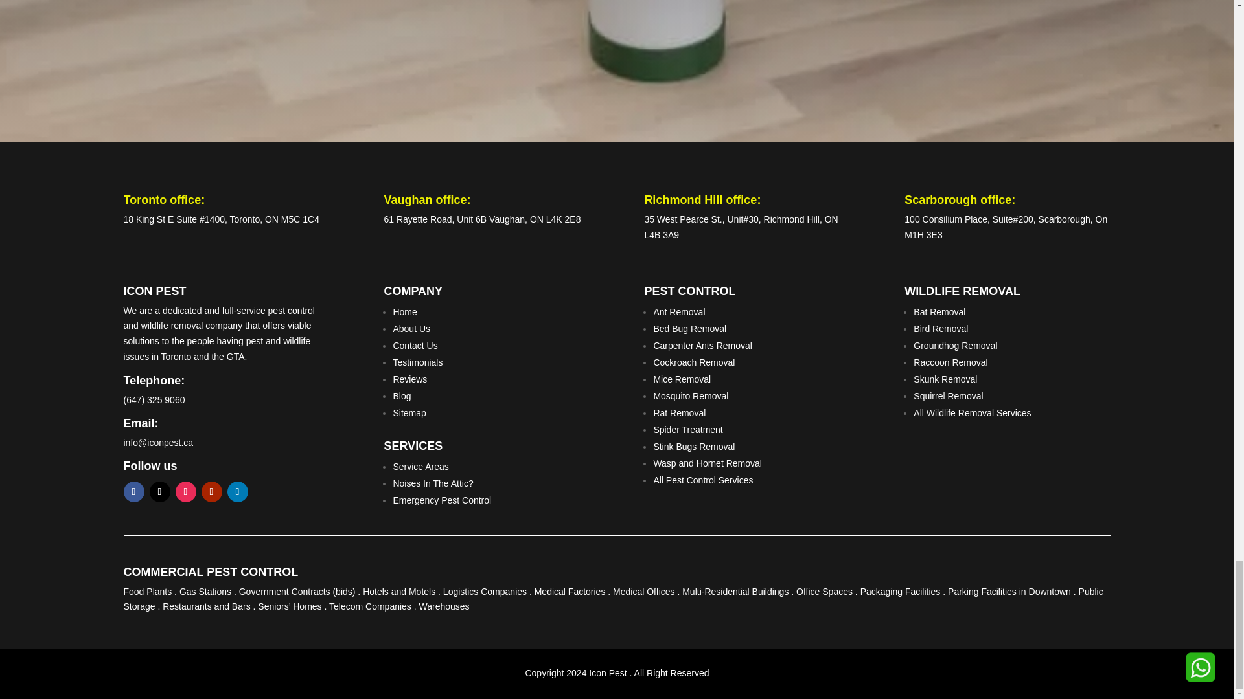 Image resolution: width=1244 pixels, height=699 pixels. I want to click on Follow on X, so click(159, 492).